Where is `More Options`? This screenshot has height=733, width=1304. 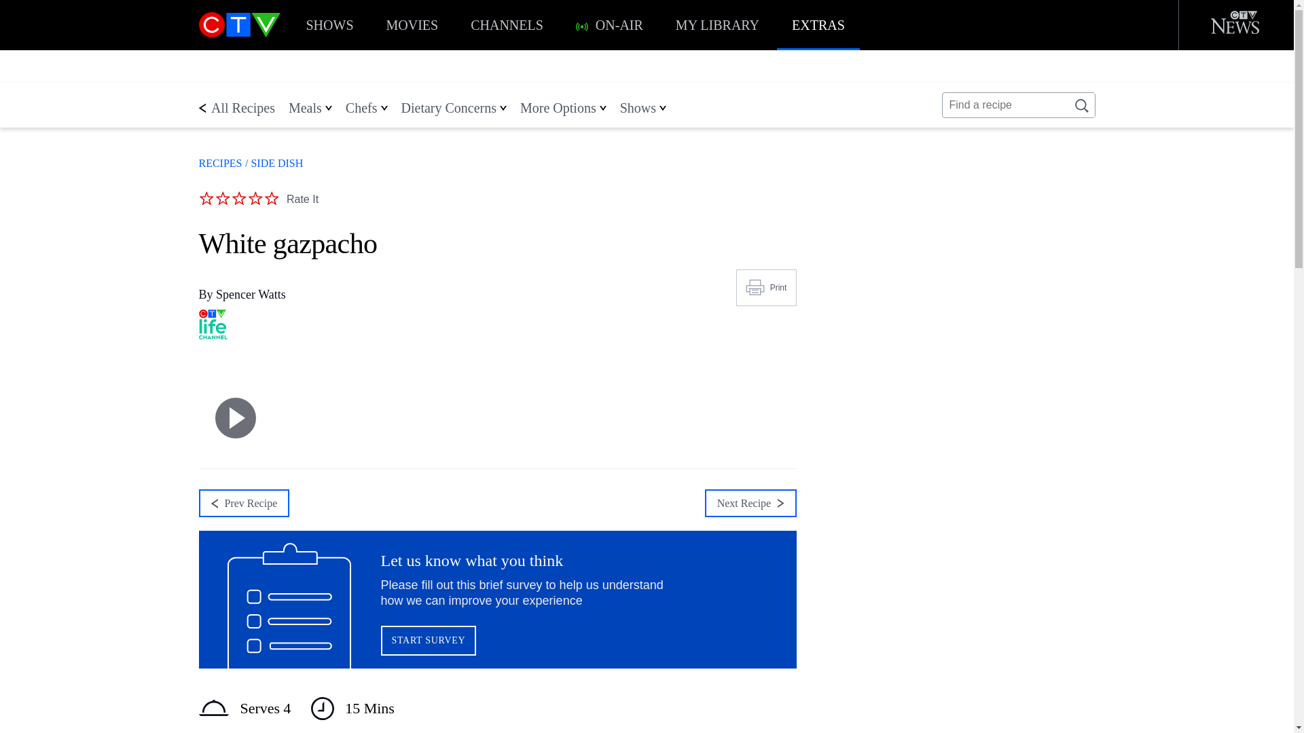
More Options is located at coordinates (558, 107).